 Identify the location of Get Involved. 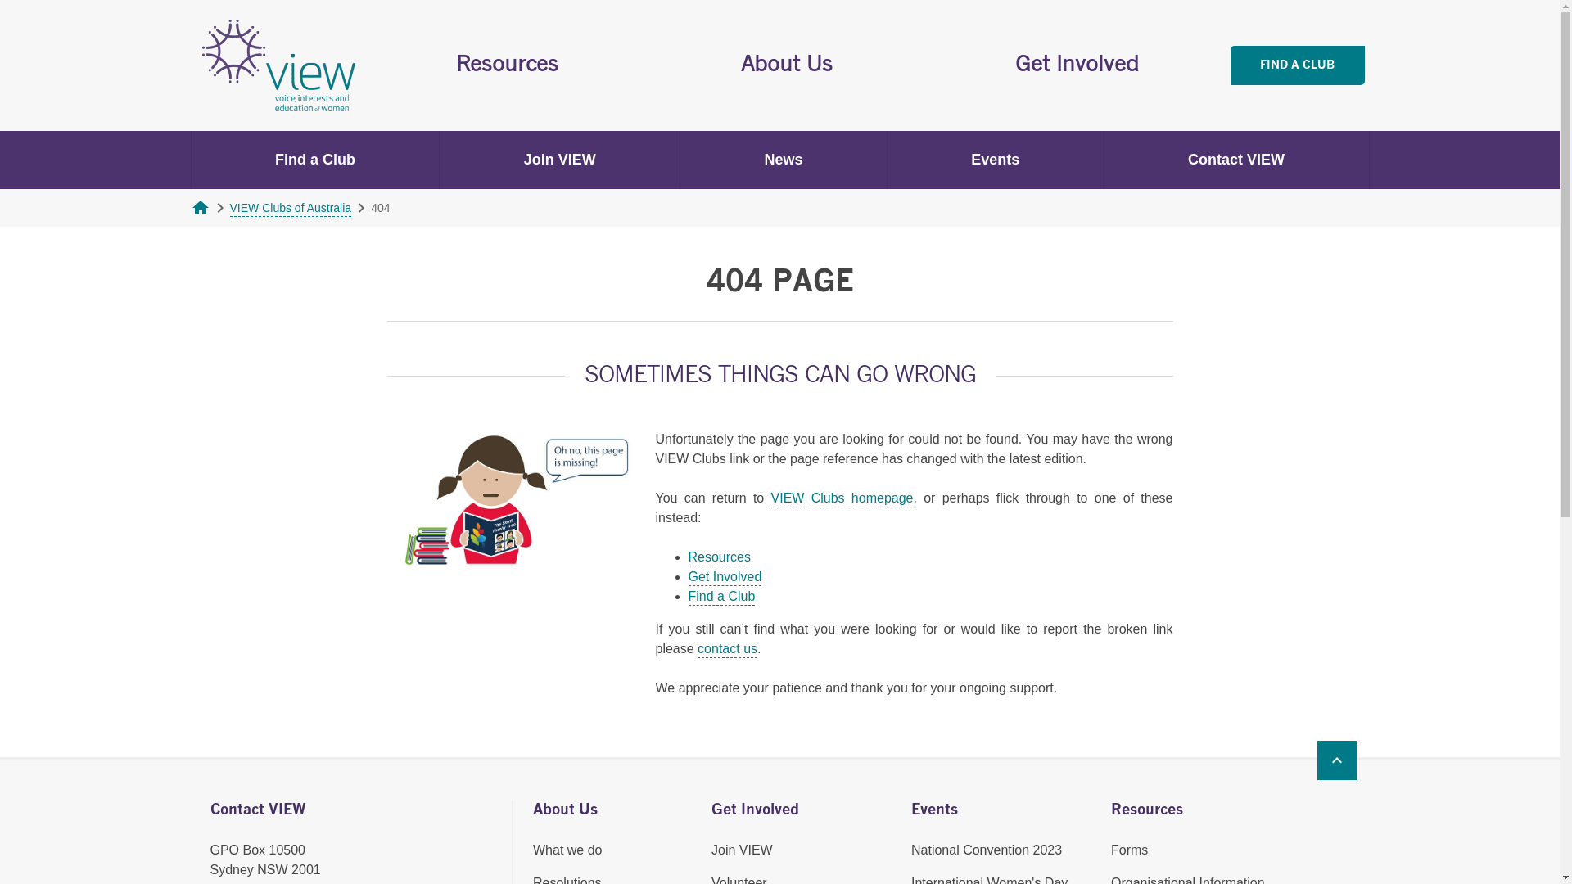
(725, 578).